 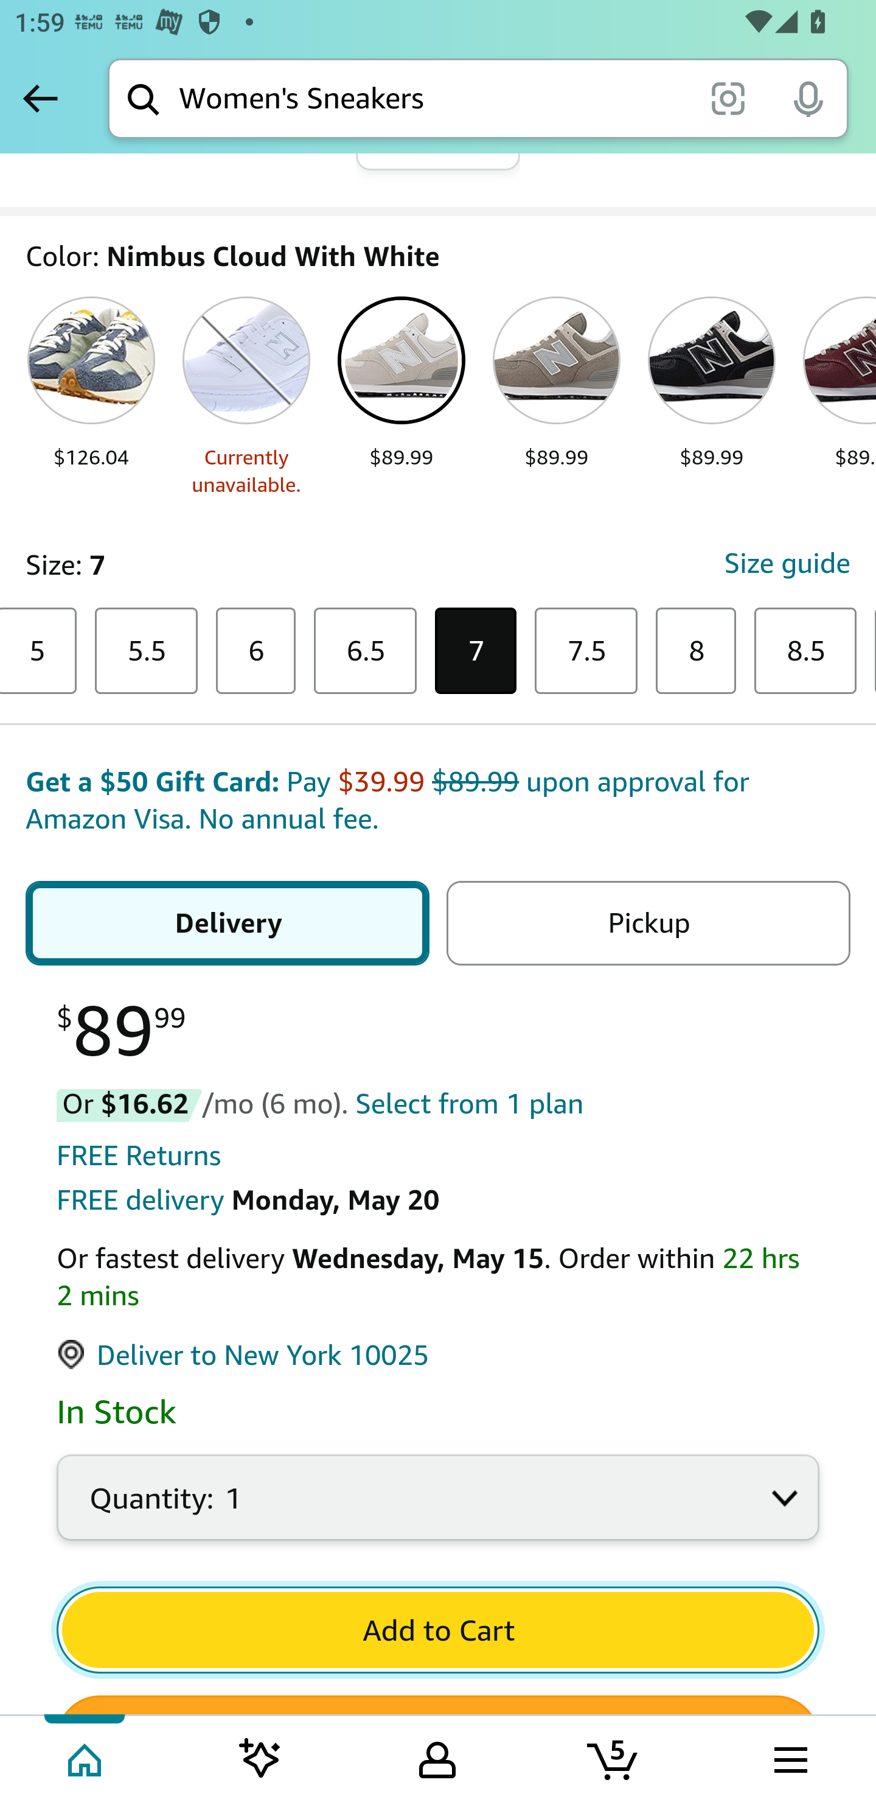 What do you see at coordinates (228, 925) in the screenshot?
I see `Delivery` at bounding box center [228, 925].